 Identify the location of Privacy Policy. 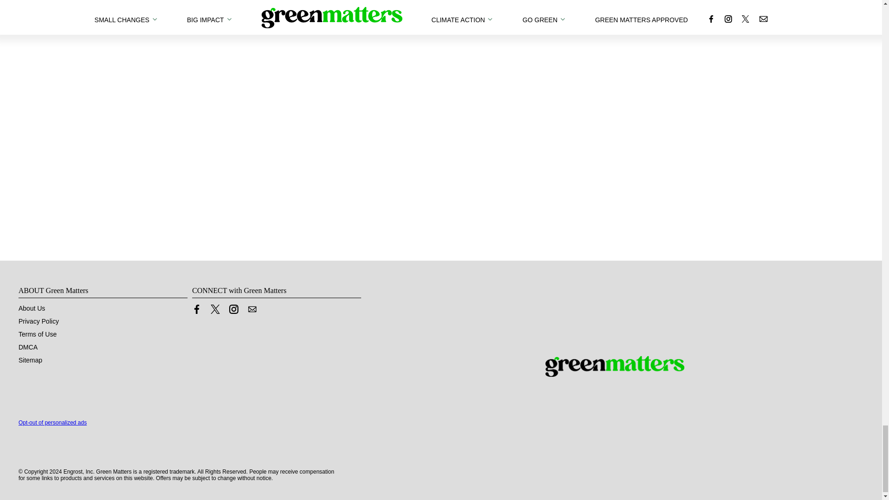
(38, 321).